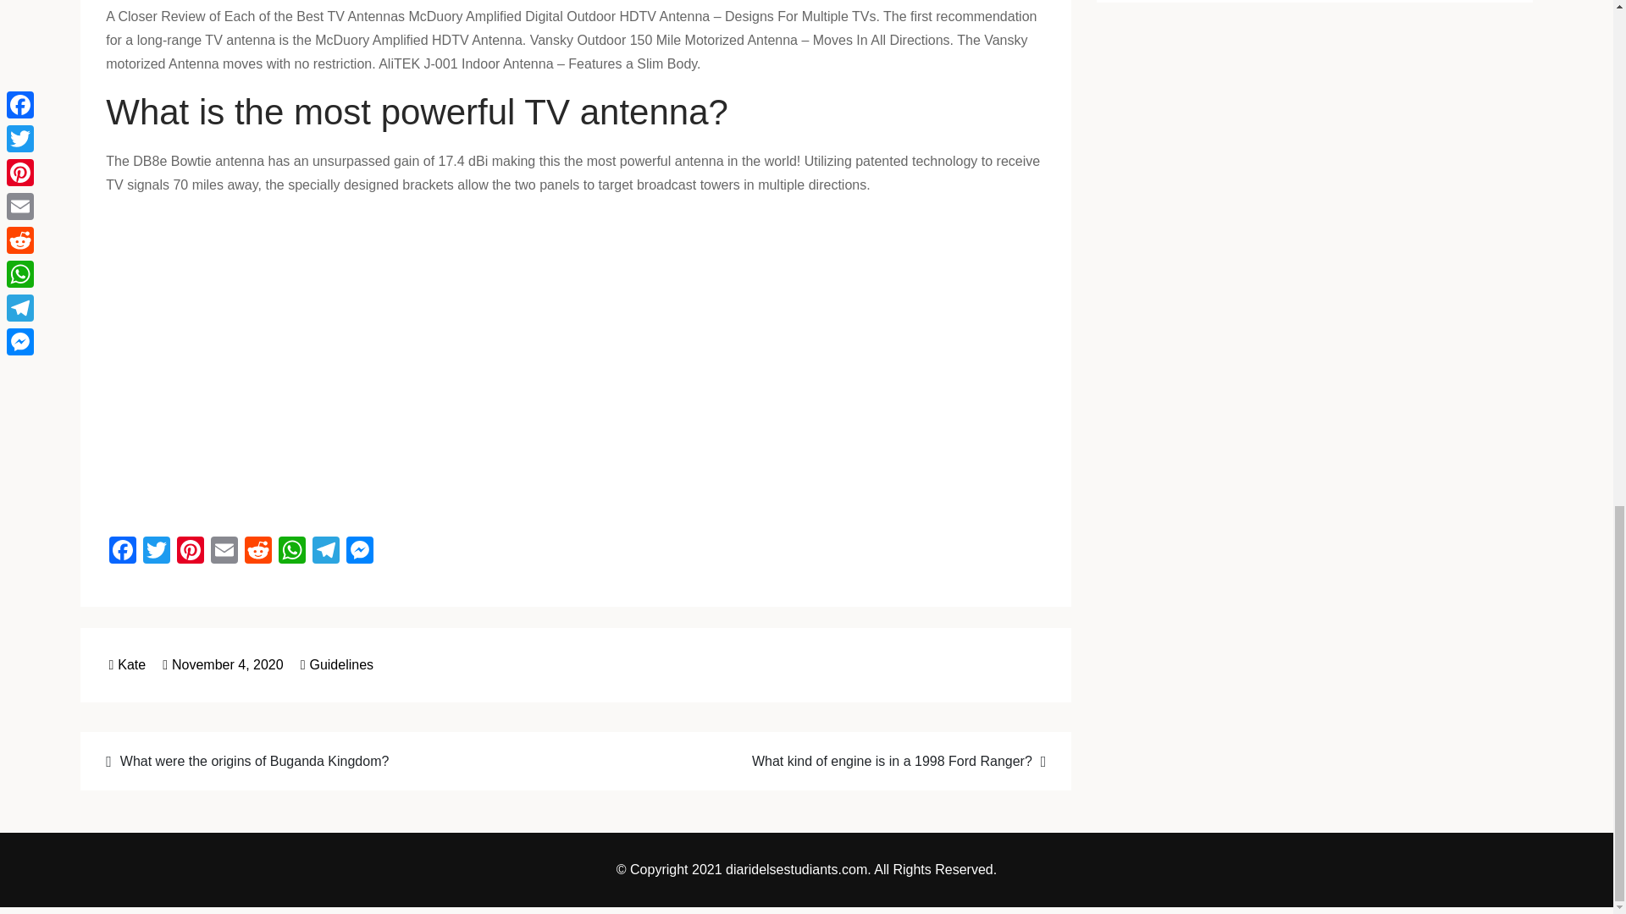 The width and height of the screenshot is (1626, 914). What do you see at coordinates (291, 552) in the screenshot?
I see `WhatsApp` at bounding box center [291, 552].